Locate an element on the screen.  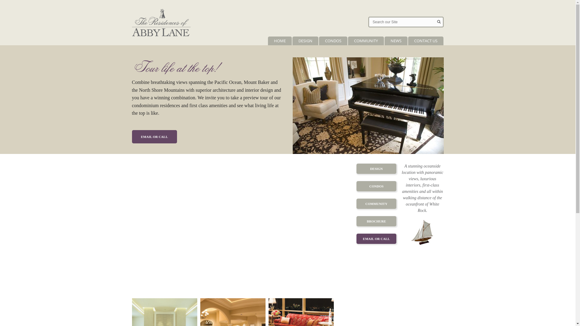
HOME is located at coordinates (279, 41).